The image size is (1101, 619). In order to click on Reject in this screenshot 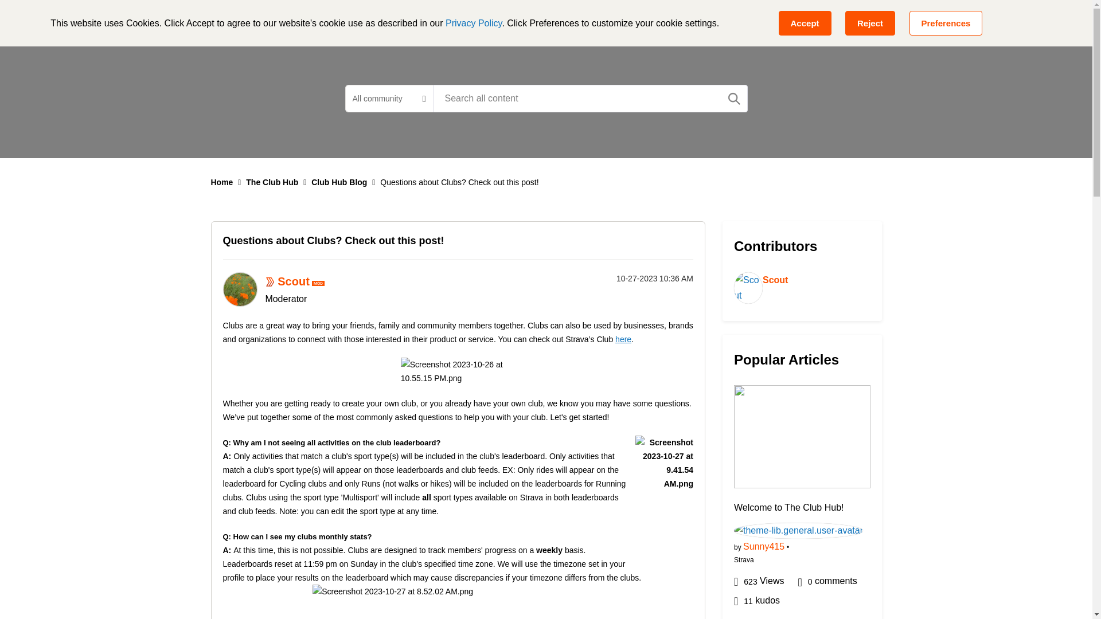, I will do `click(870, 23)`.